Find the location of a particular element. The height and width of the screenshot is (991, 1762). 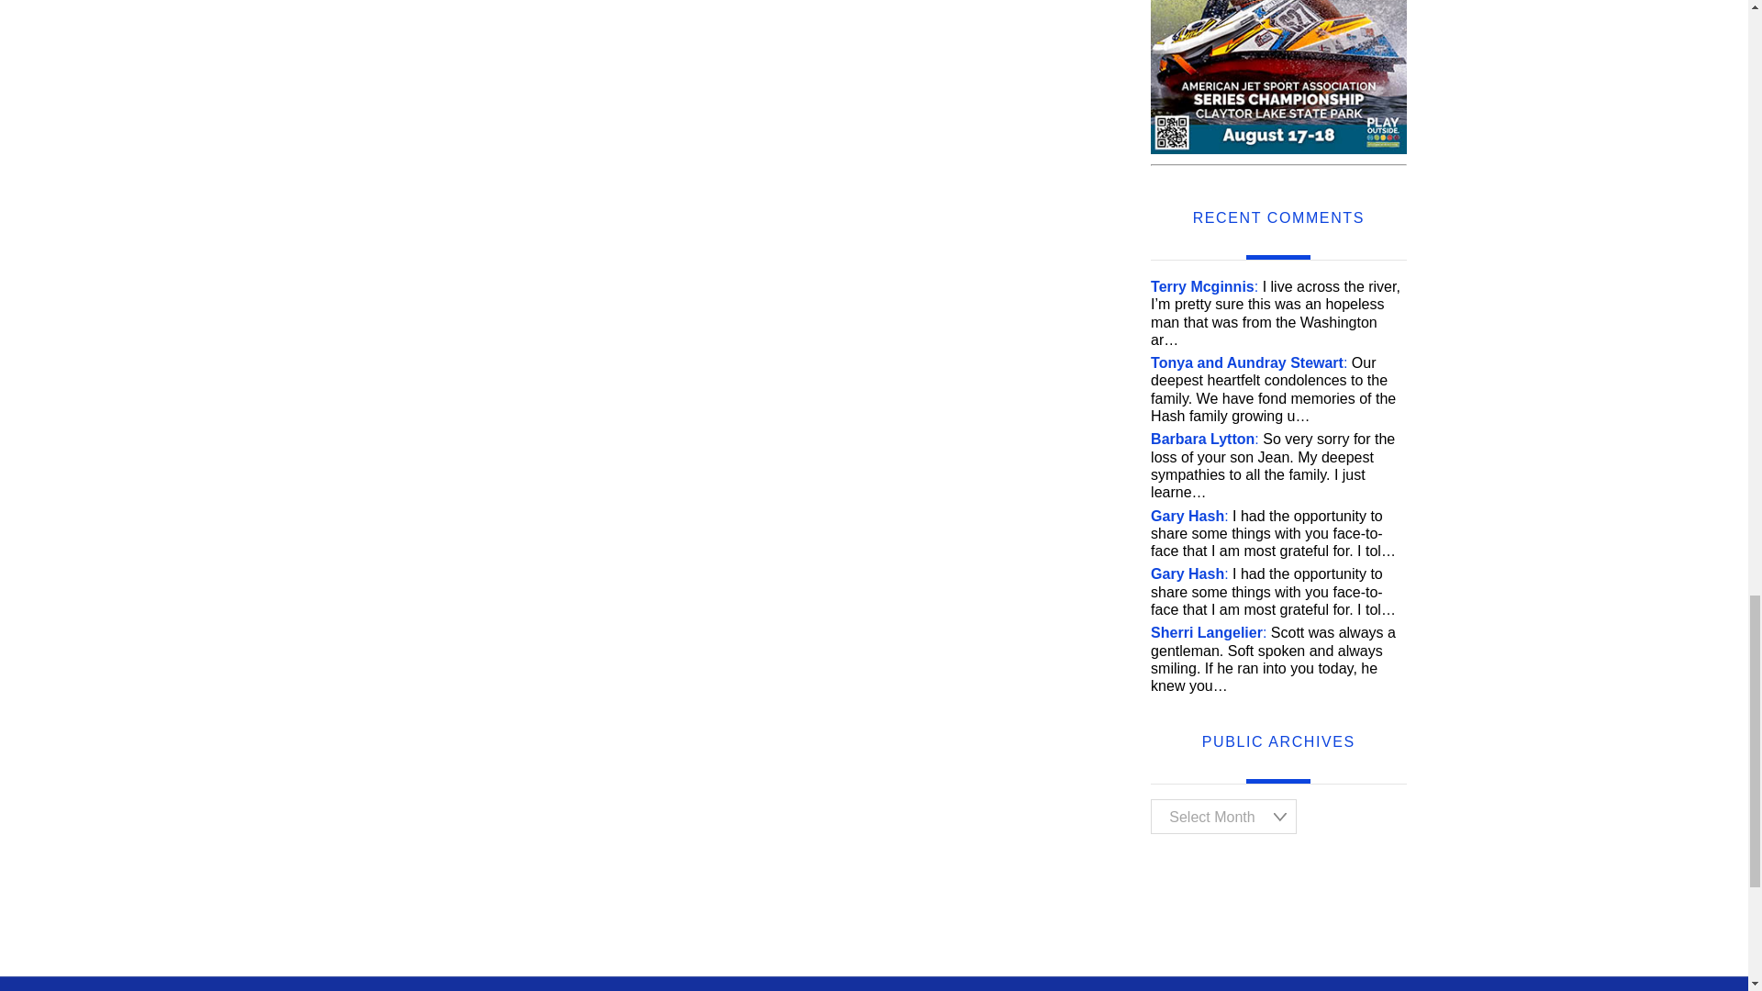

Tonya and Aundray Stewart: is located at coordinates (1248, 362).